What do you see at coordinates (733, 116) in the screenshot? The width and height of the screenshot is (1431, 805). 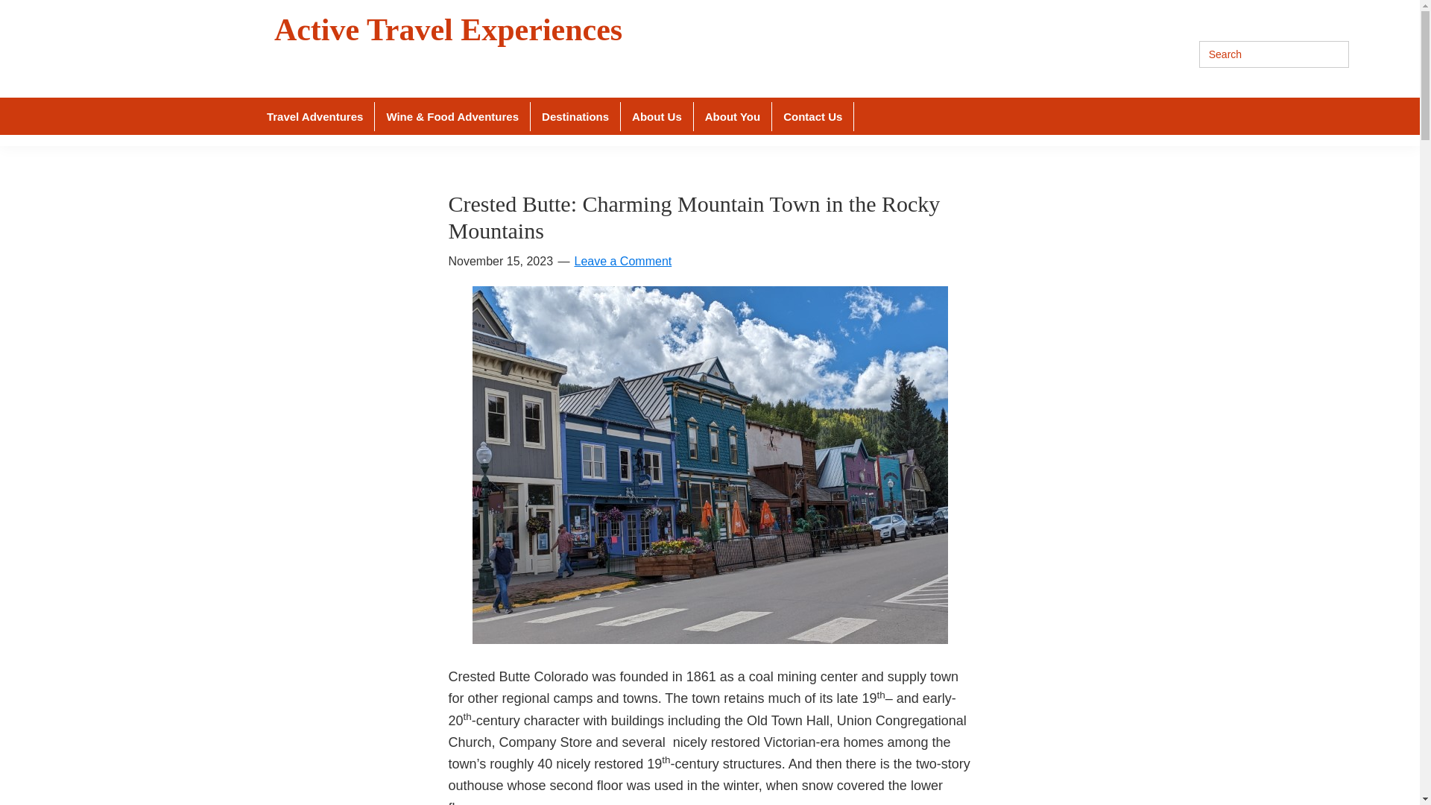 I see `About You` at bounding box center [733, 116].